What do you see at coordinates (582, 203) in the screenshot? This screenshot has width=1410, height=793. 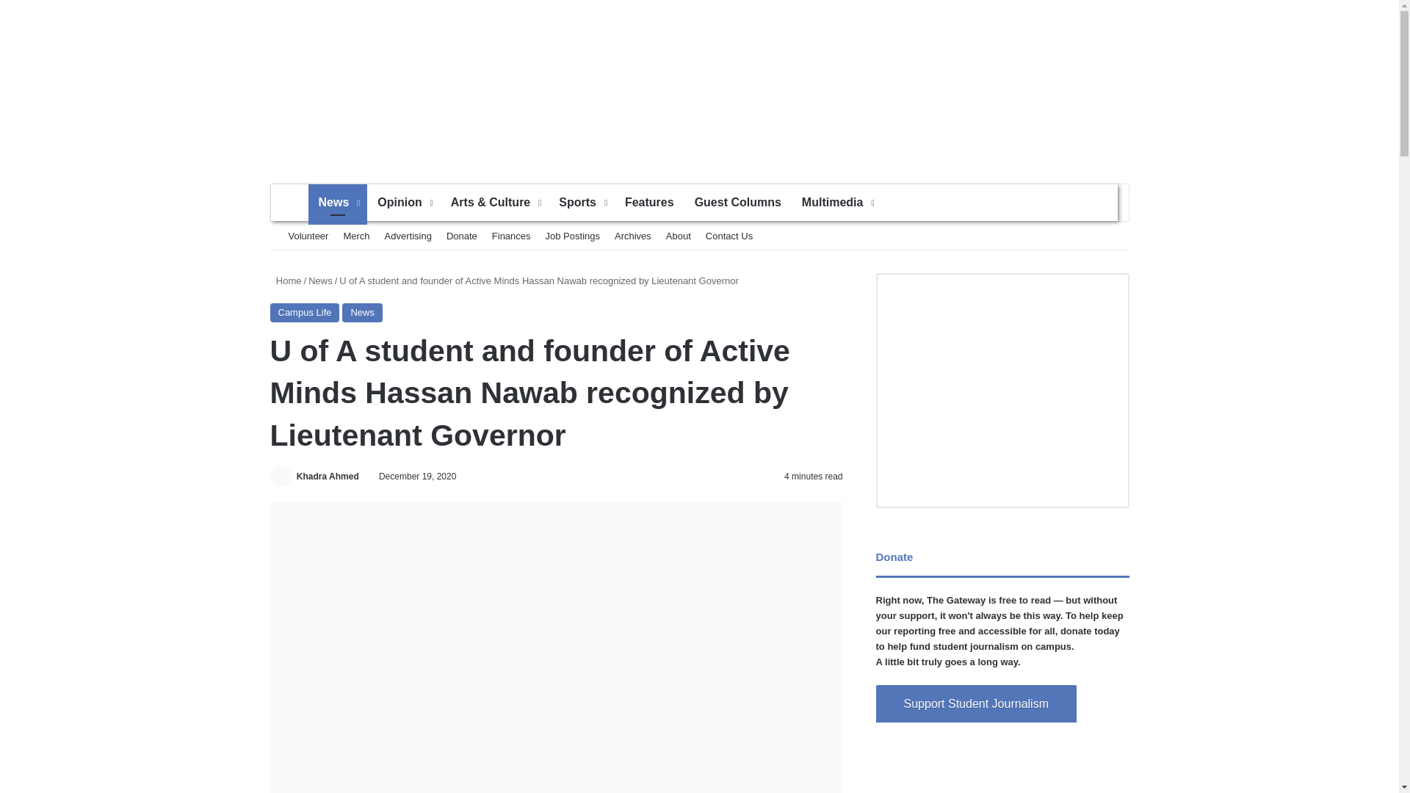 I see `Sports` at bounding box center [582, 203].